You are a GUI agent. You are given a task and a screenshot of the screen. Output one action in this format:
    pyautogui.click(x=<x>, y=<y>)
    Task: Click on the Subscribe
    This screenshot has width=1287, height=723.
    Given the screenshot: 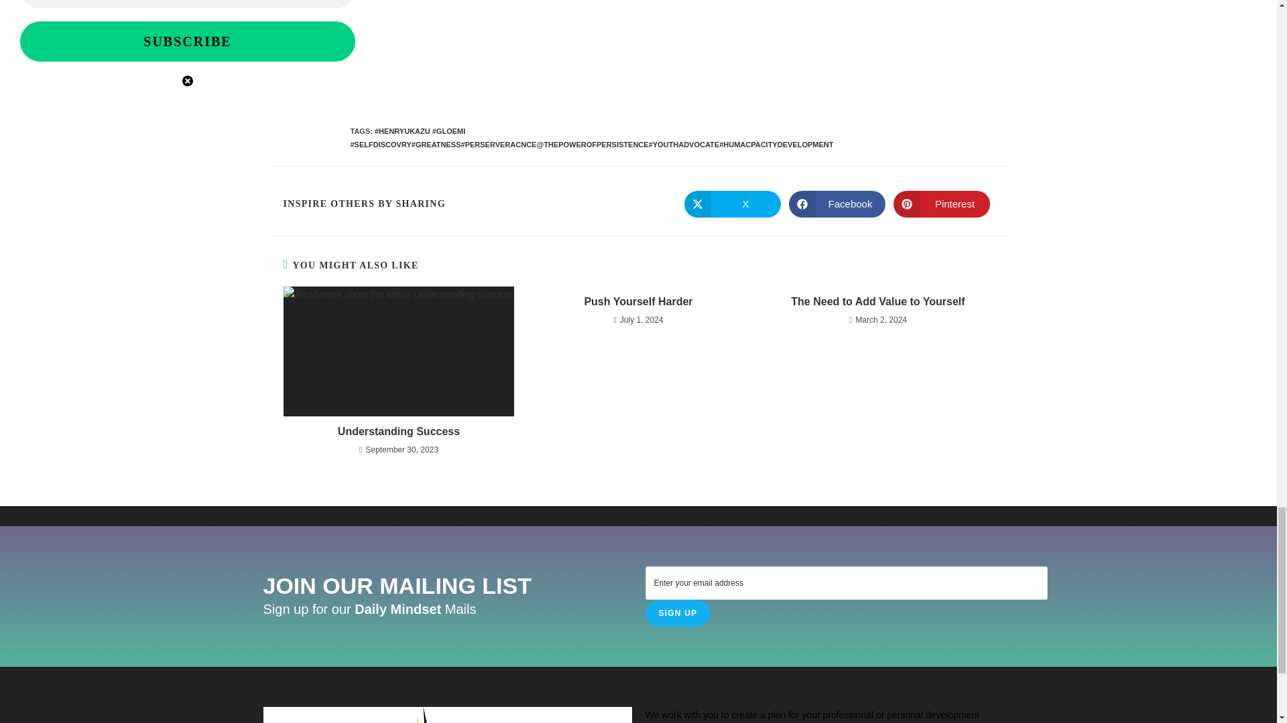 What is the action you would take?
    pyautogui.click(x=188, y=42)
    